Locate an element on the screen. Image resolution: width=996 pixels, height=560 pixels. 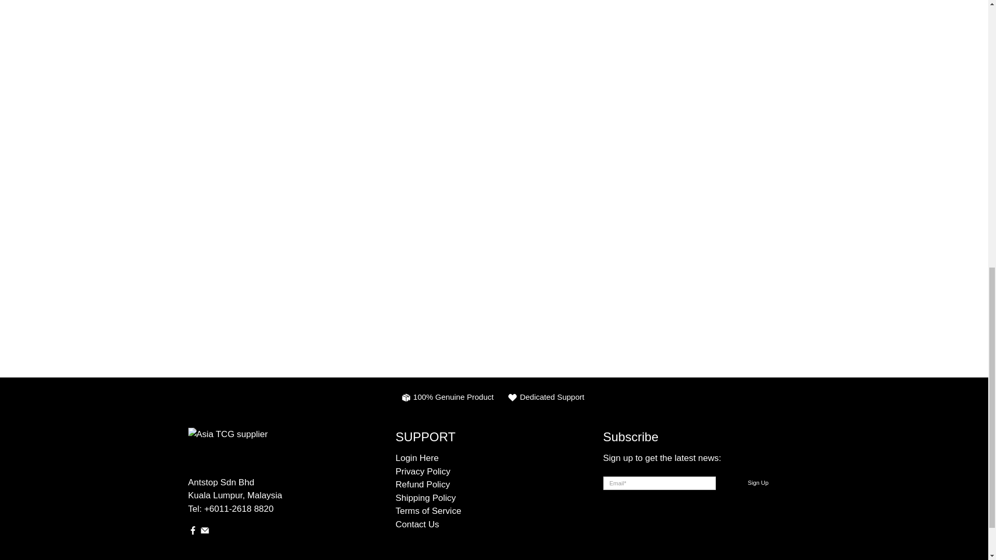
Email Antstop is located at coordinates (204, 532).